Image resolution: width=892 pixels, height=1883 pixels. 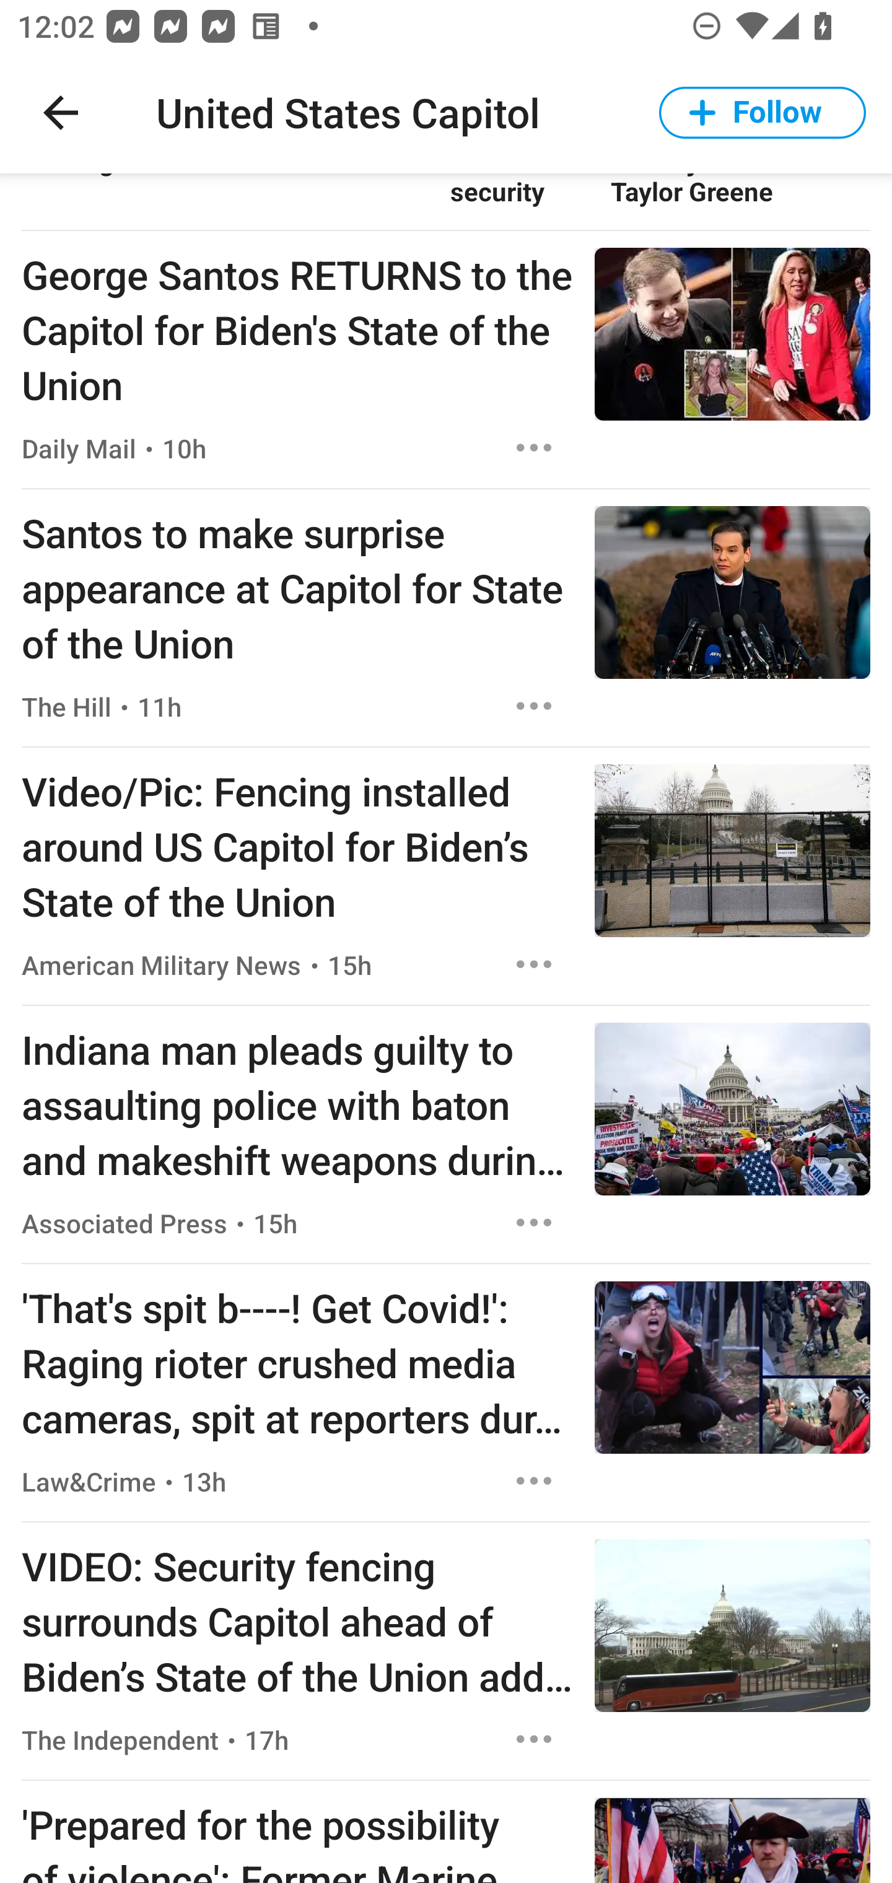 What do you see at coordinates (763, 113) in the screenshot?
I see `Follow` at bounding box center [763, 113].